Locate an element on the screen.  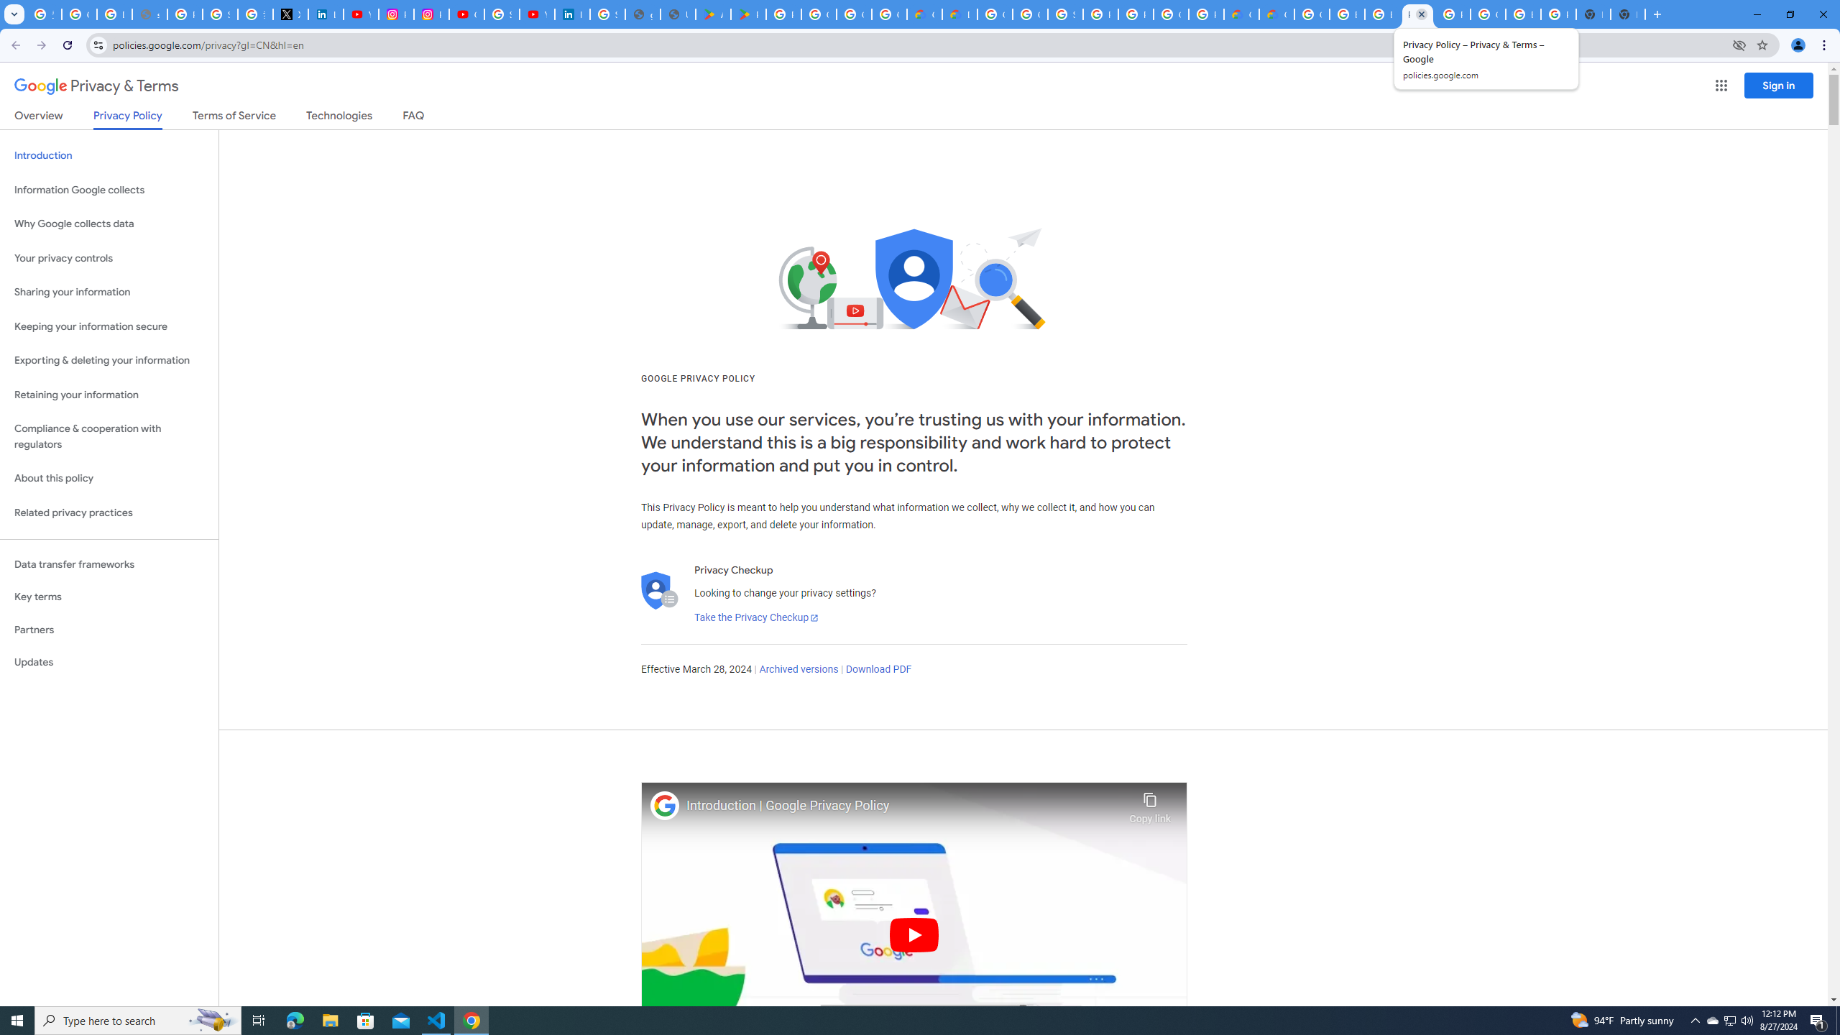
Introduction | Google Privacy Policy is located at coordinates (904, 806).